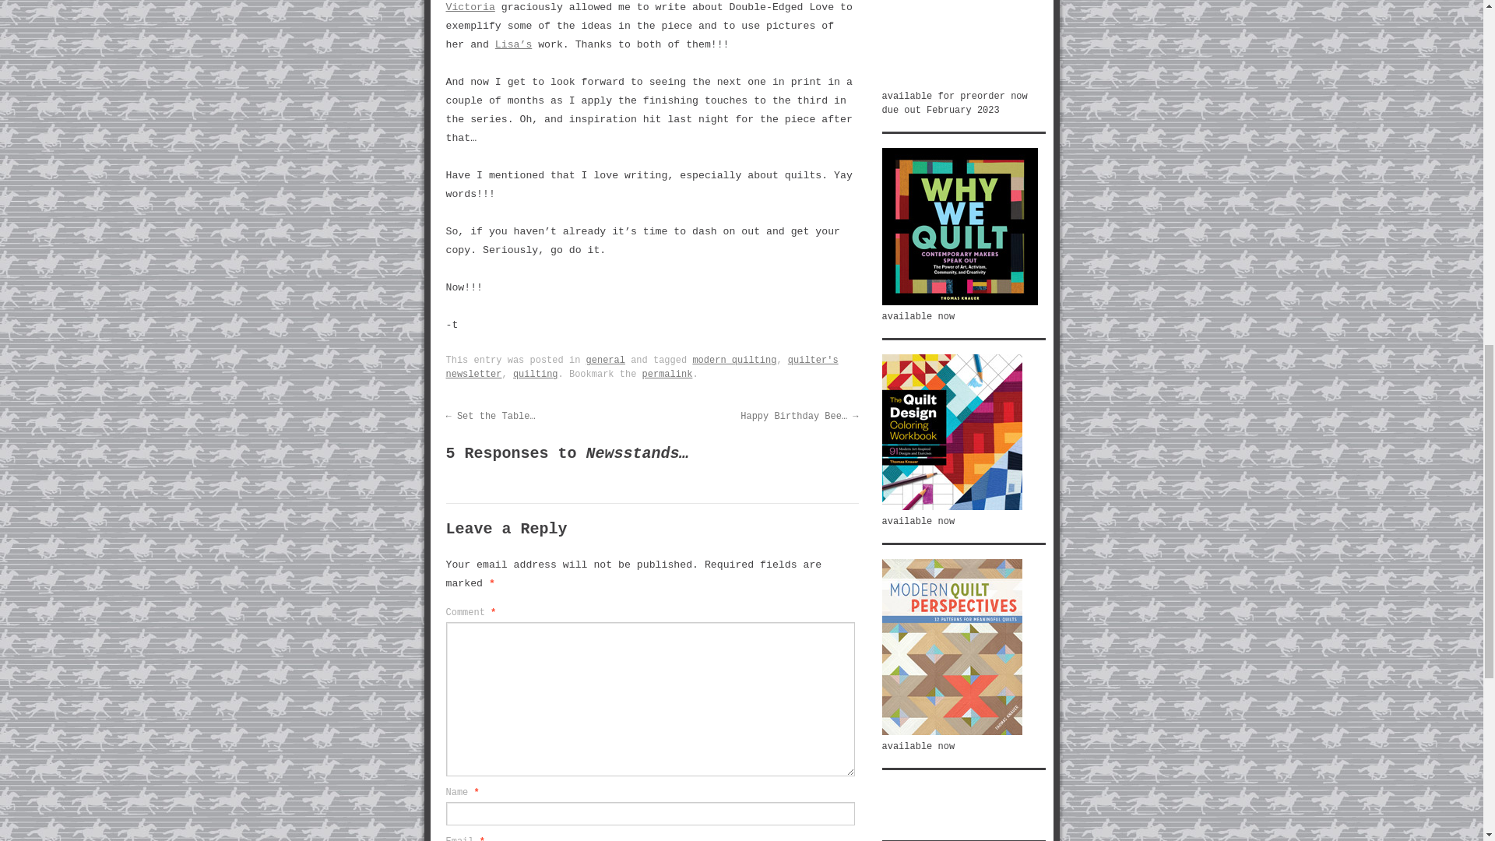 This screenshot has height=841, width=1495. Describe the element at coordinates (733, 360) in the screenshot. I see `modern quilting` at that location.